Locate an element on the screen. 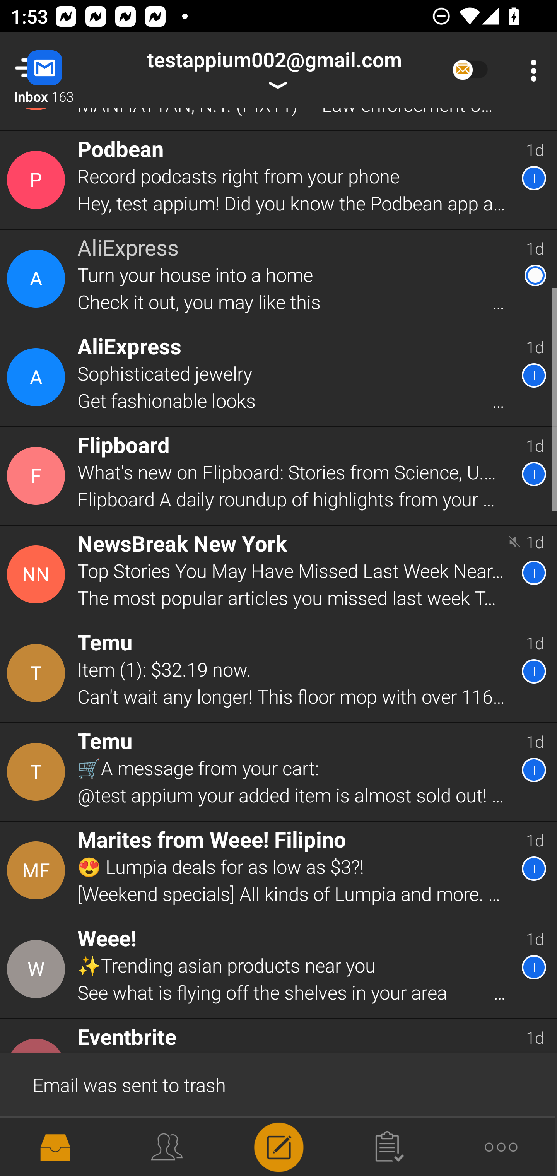  Contact Details is located at coordinates (38, 574).